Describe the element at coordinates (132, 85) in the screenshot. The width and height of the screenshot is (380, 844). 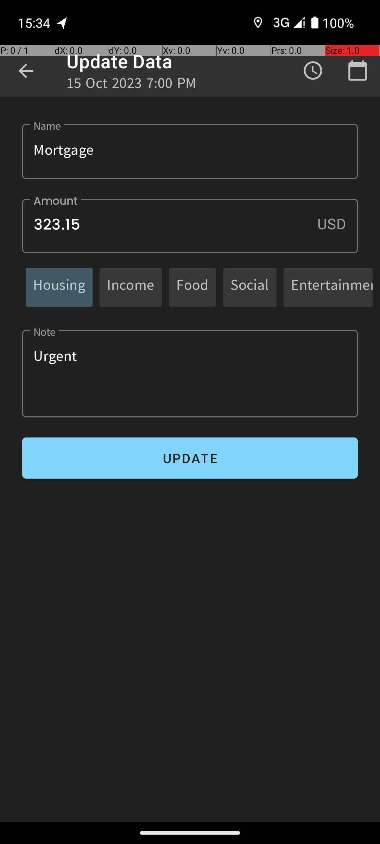
I see `15 Oct 2023 7:00 PM` at that location.